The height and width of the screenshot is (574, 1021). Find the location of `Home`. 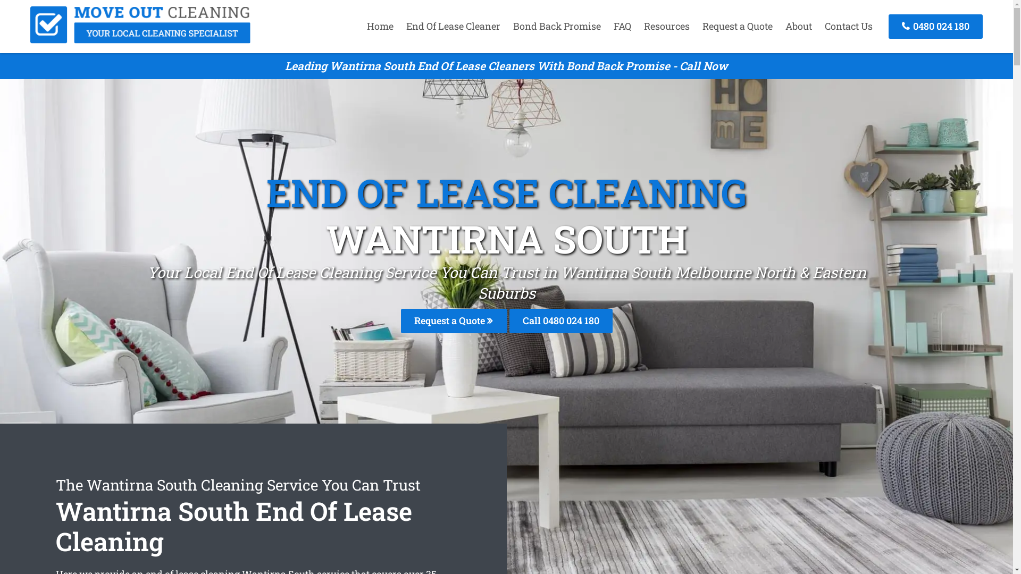

Home is located at coordinates (380, 26).